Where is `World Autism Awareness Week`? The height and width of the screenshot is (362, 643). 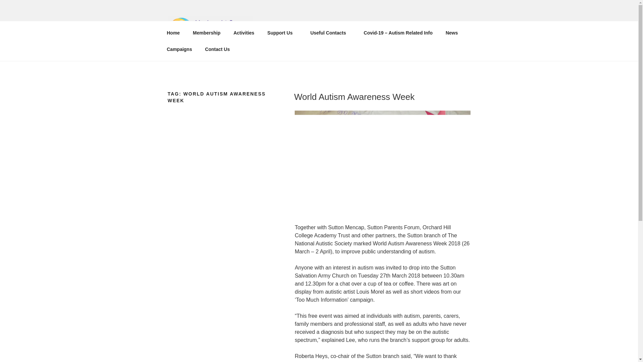
World Autism Awareness Week is located at coordinates (354, 97).